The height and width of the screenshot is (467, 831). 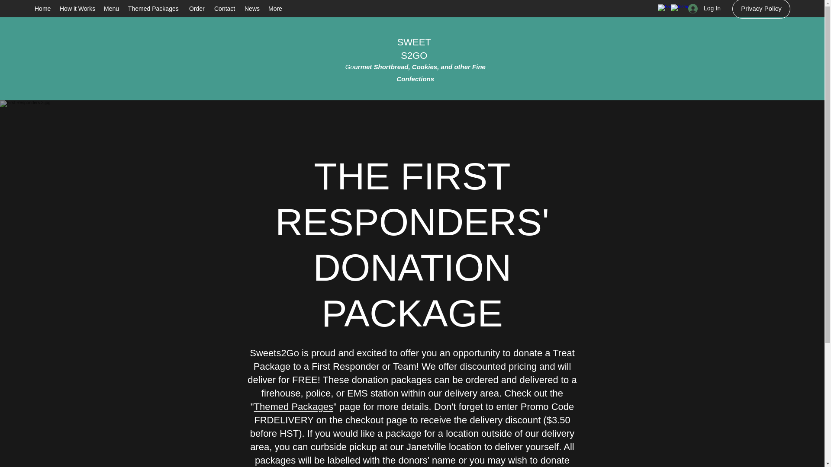 I want to click on Menu, so click(x=112, y=9).